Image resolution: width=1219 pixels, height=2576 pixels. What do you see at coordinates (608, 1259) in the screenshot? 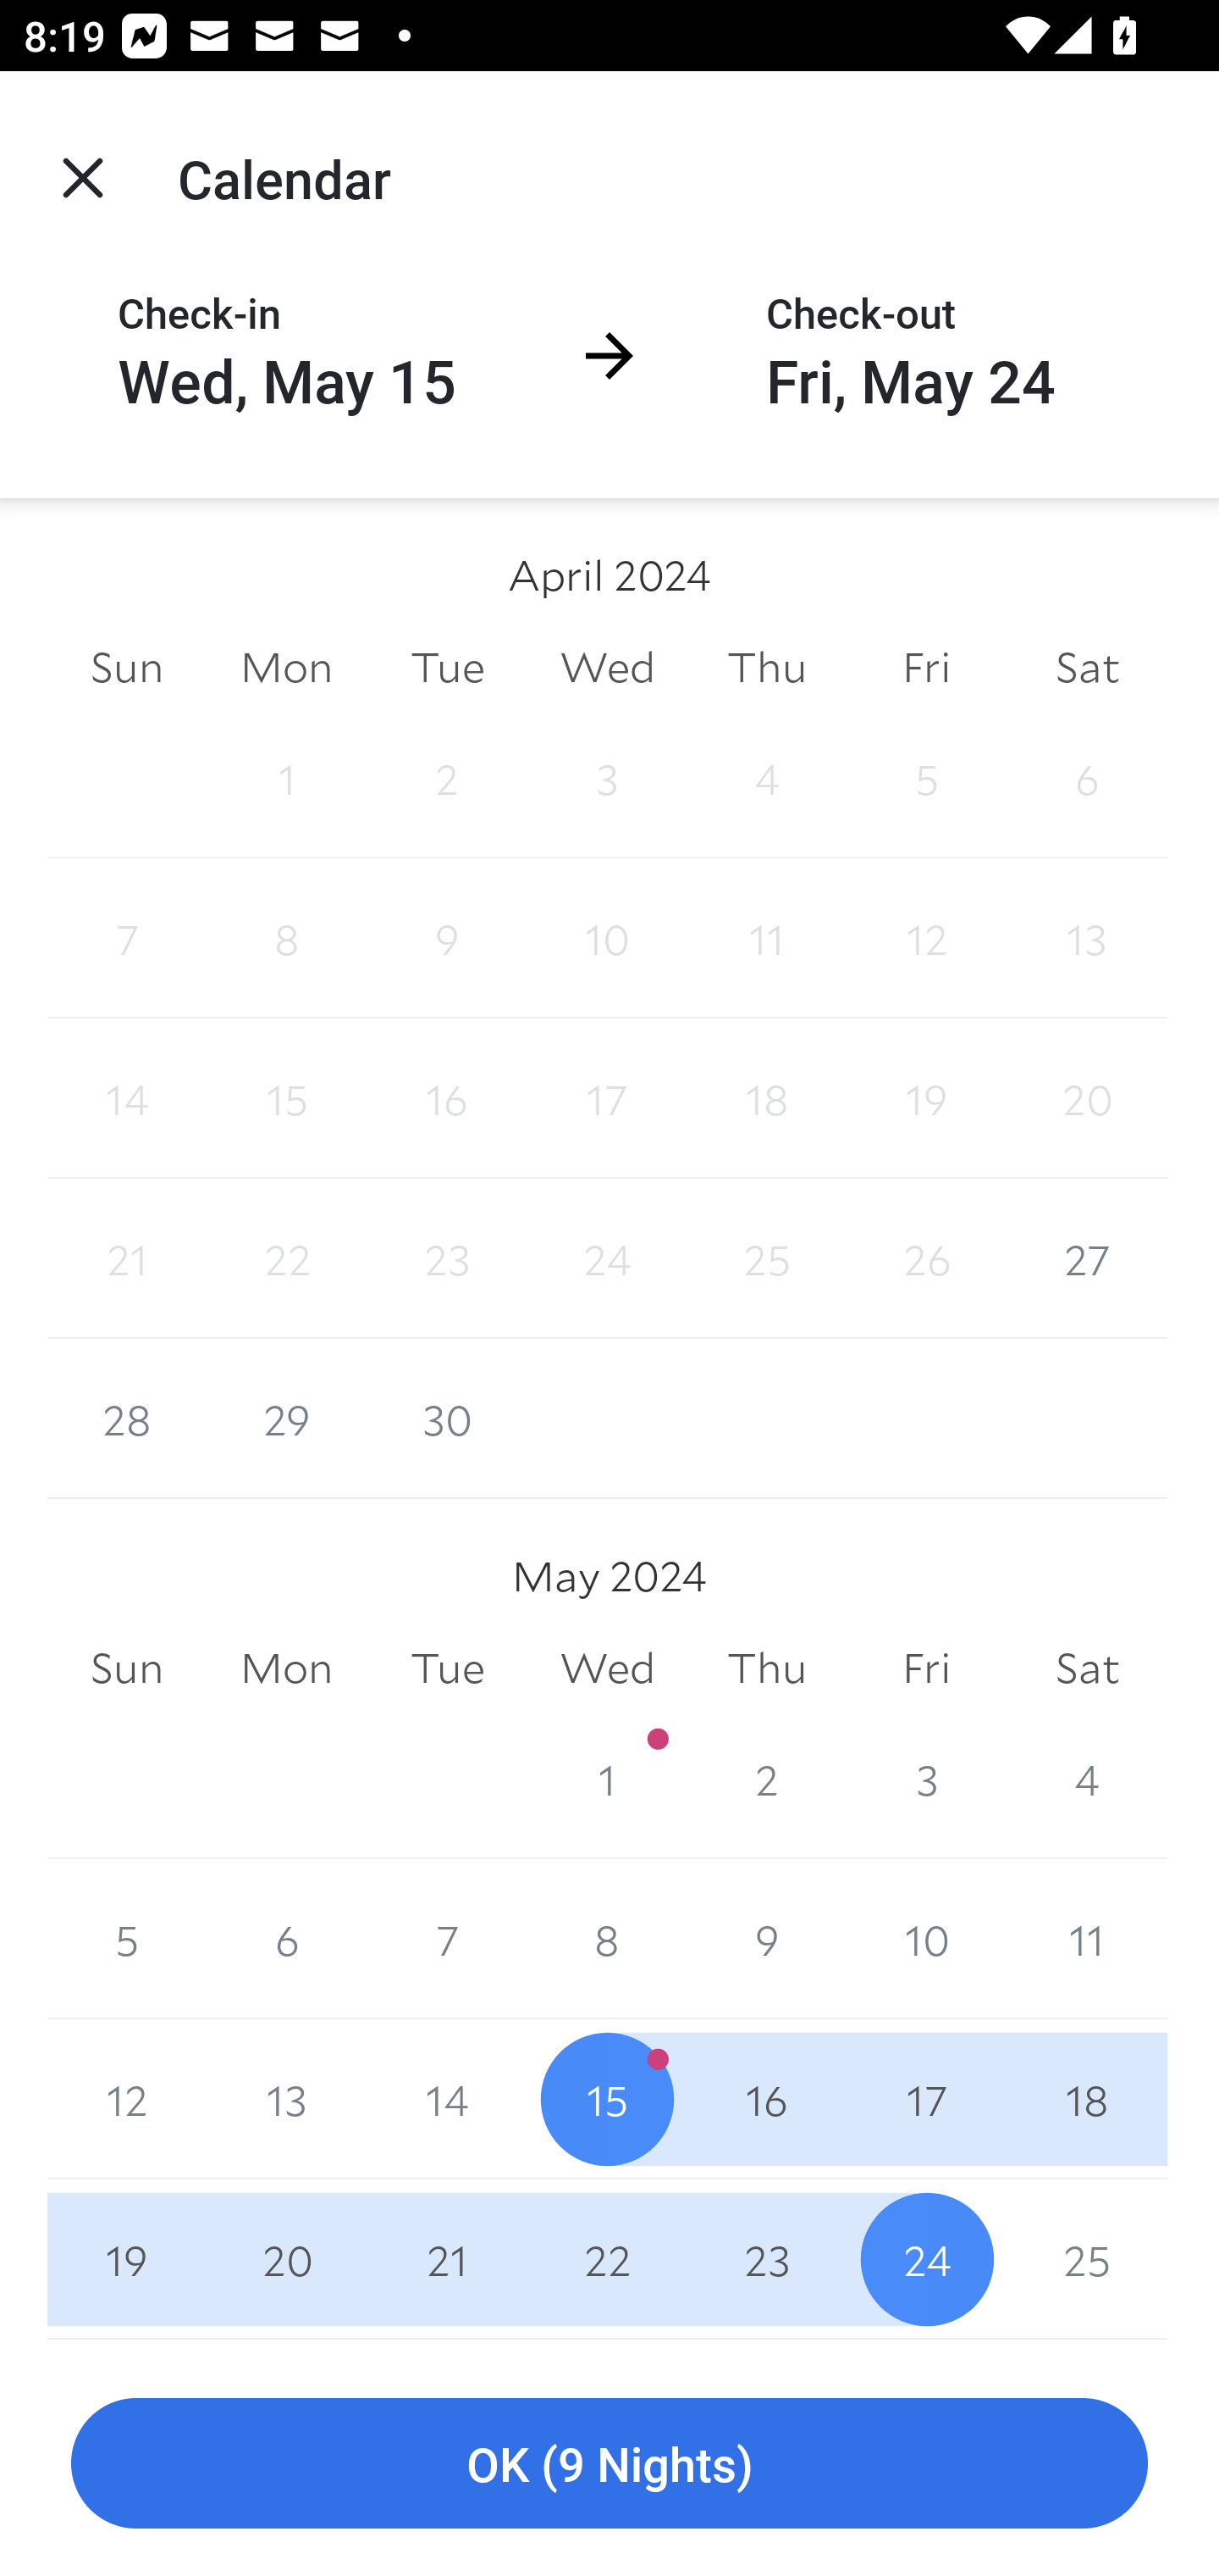
I see `24 24 April 2024` at bounding box center [608, 1259].